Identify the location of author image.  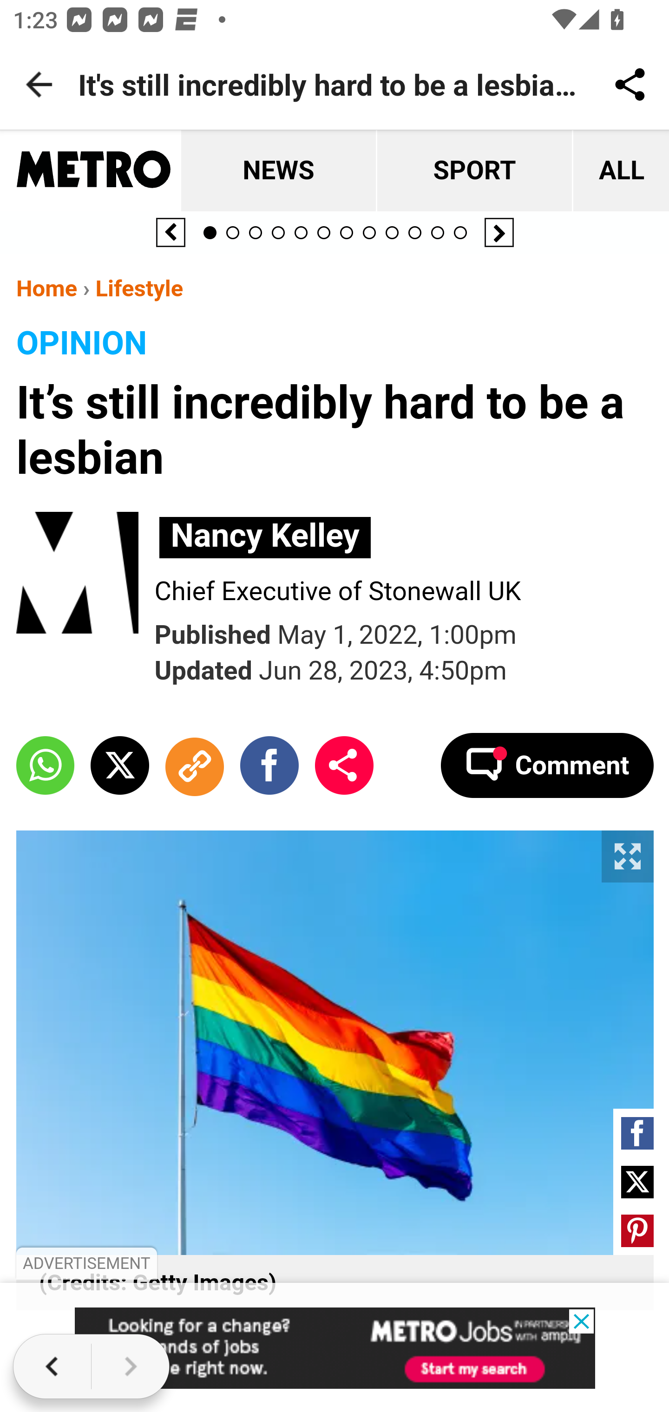
(85, 575).